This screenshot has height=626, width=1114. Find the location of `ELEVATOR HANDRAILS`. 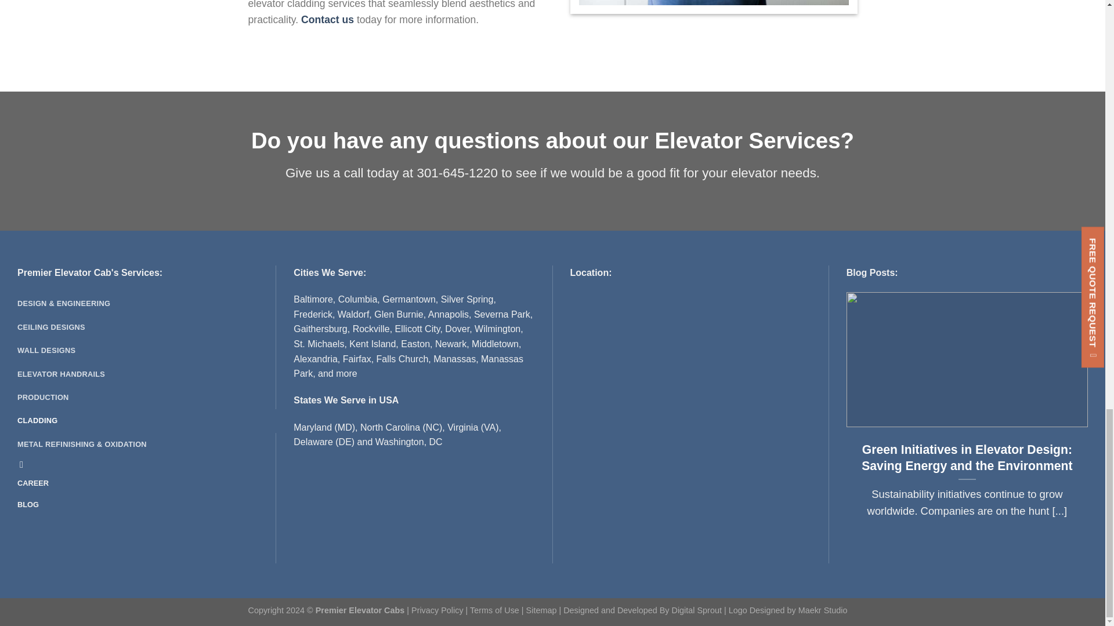

ELEVATOR HANDRAILS is located at coordinates (147, 374).